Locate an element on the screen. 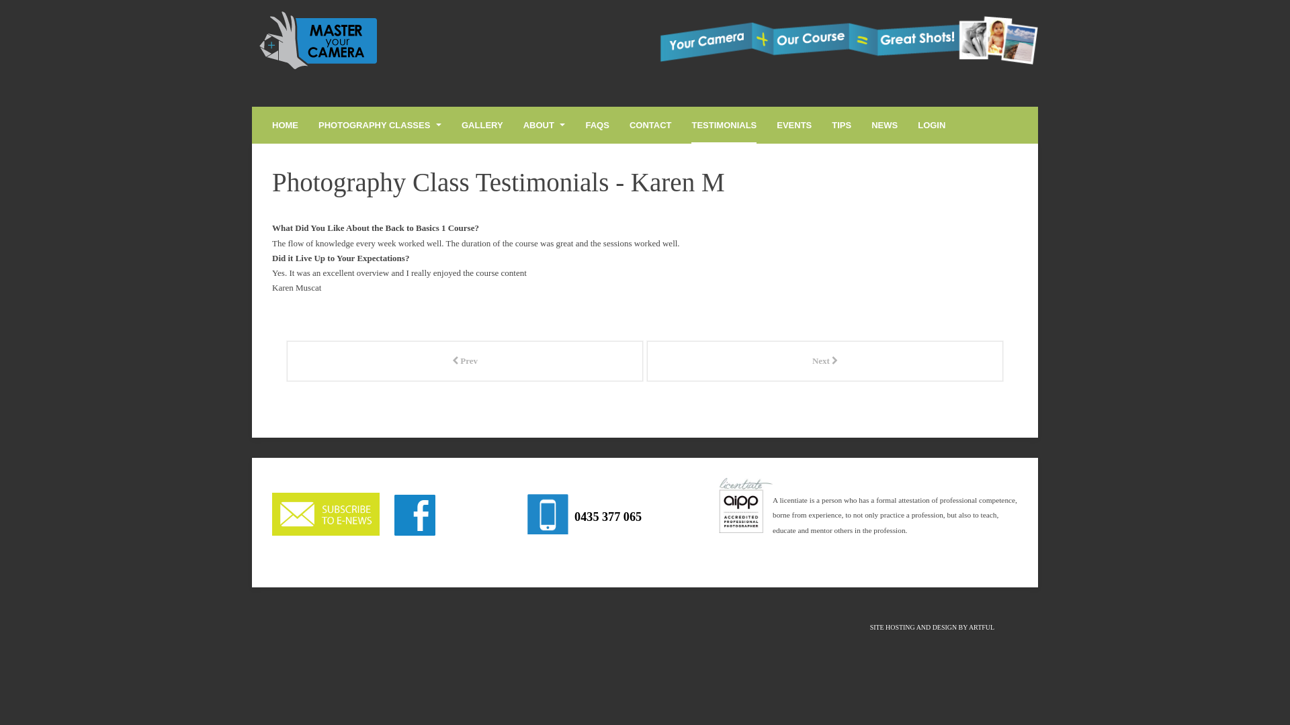 Image resolution: width=1290 pixels, height=725 pixels.   0435 377 065 is located at coordinates (605, 518).